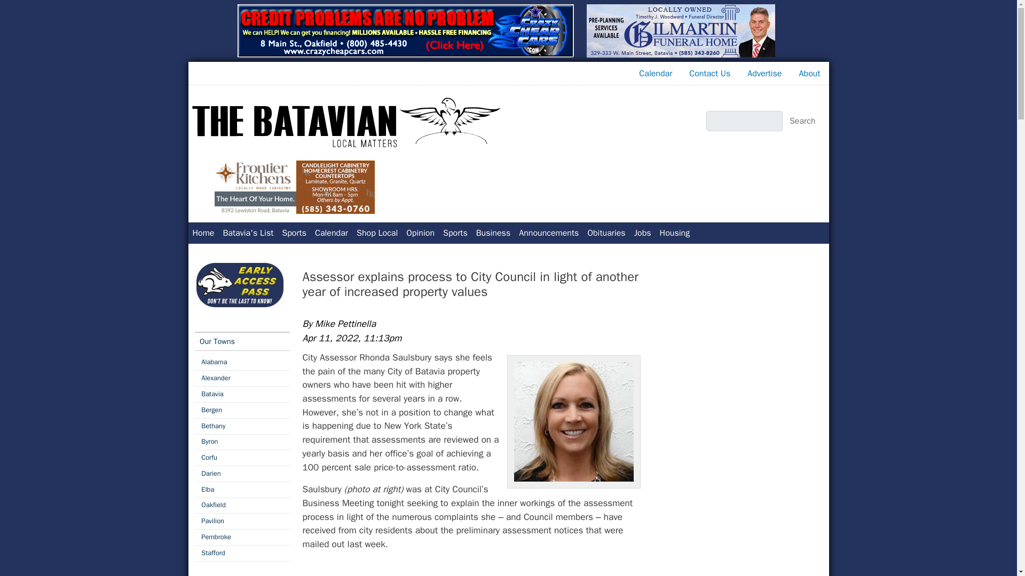 Image resolution: width=1025 pixels, height=576 pixels. Describe the element at coordinates (549, 233) in the screenshot. I see `Announcements` at that location.